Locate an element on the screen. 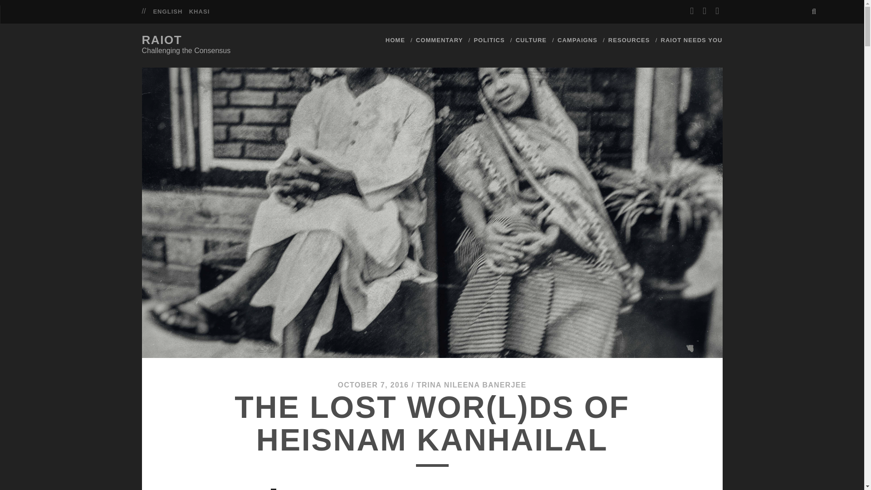  TRINA NILEENA BANERJEE is located at coordinates (471, 385).